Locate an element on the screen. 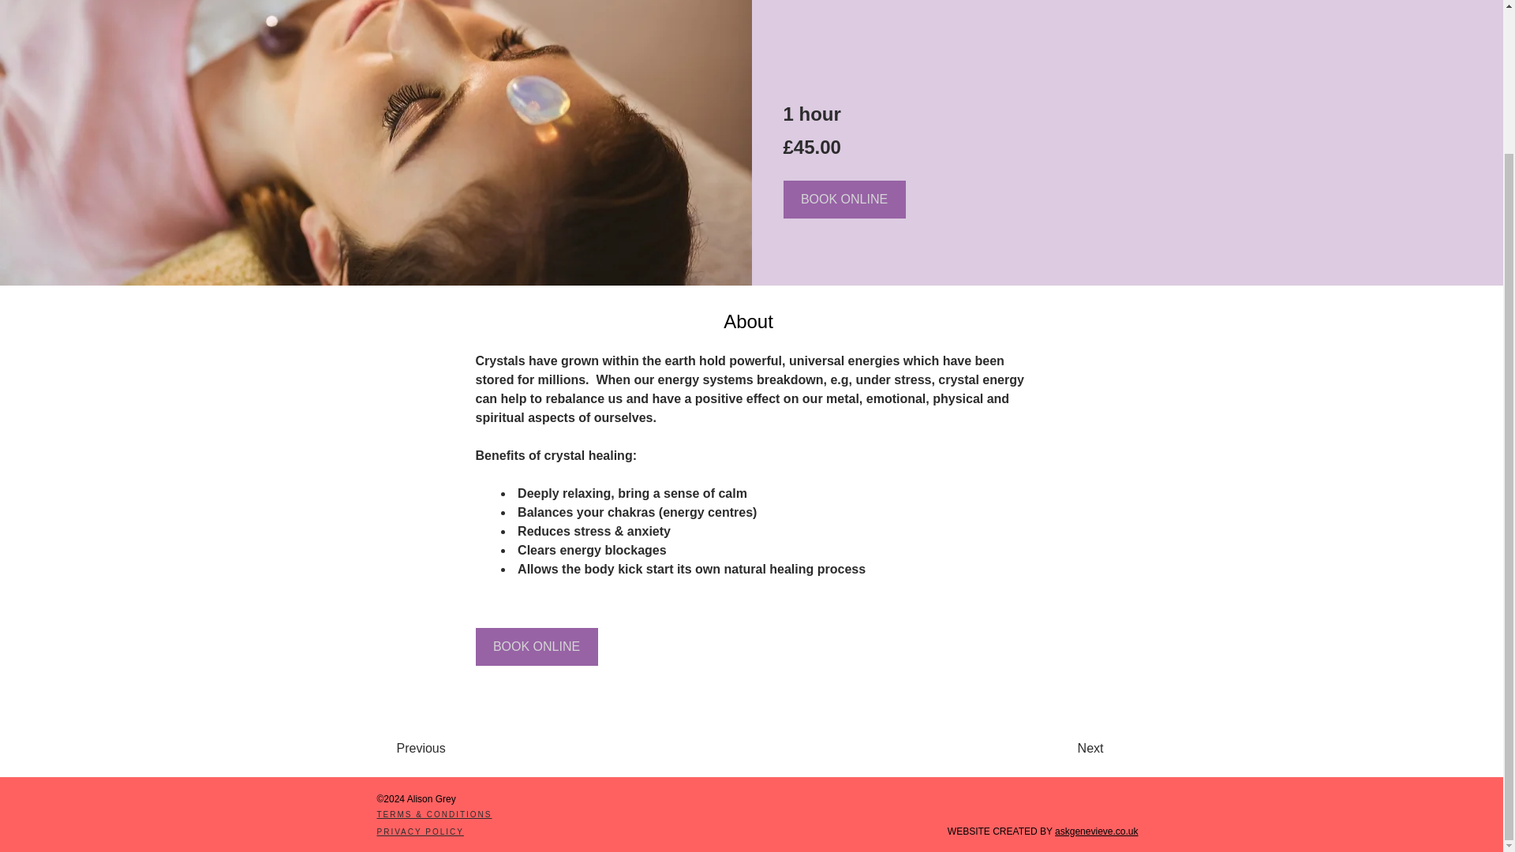 This screenshot has width=1515, height=852. PRIVACY POLICY is located at coordinates (420, 831).